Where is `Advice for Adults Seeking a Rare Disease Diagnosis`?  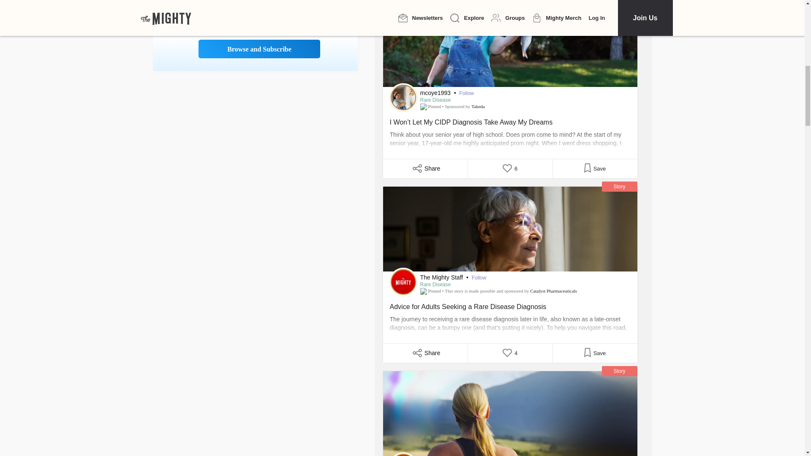 Advice for Adults Seeking a Rare Disease Diagnosis is located at coordinates (509, 229).